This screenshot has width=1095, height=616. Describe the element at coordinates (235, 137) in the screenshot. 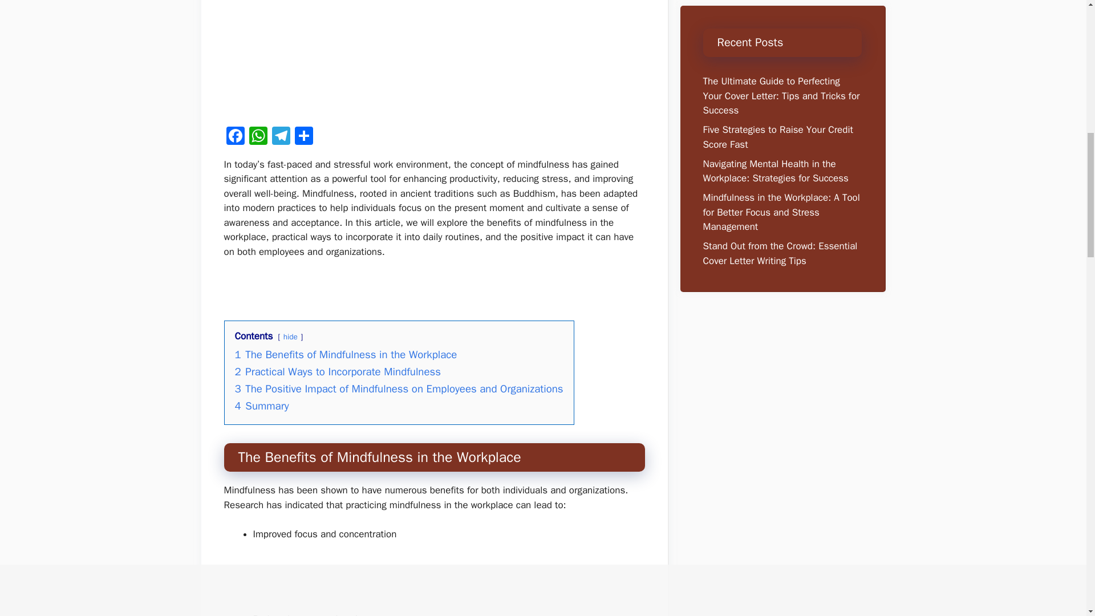

I see `Facebook` at that location.